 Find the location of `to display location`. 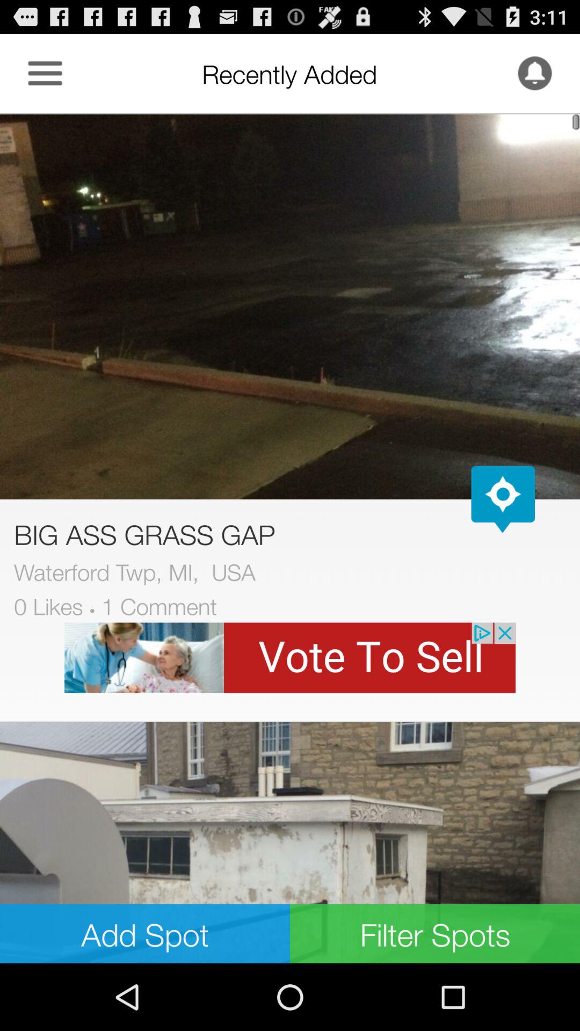

to display location is located at coordinates (503, 499).